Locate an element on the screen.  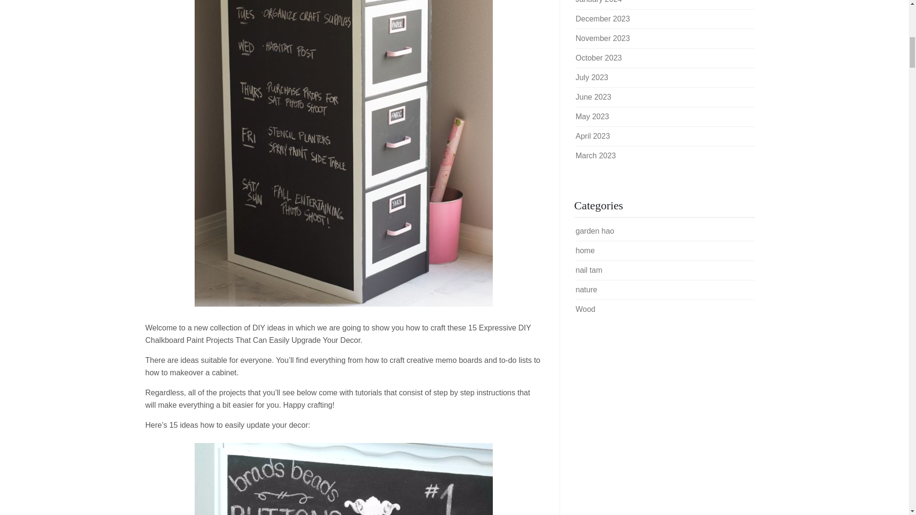
November 2023 is located at coordinates (602, 38).